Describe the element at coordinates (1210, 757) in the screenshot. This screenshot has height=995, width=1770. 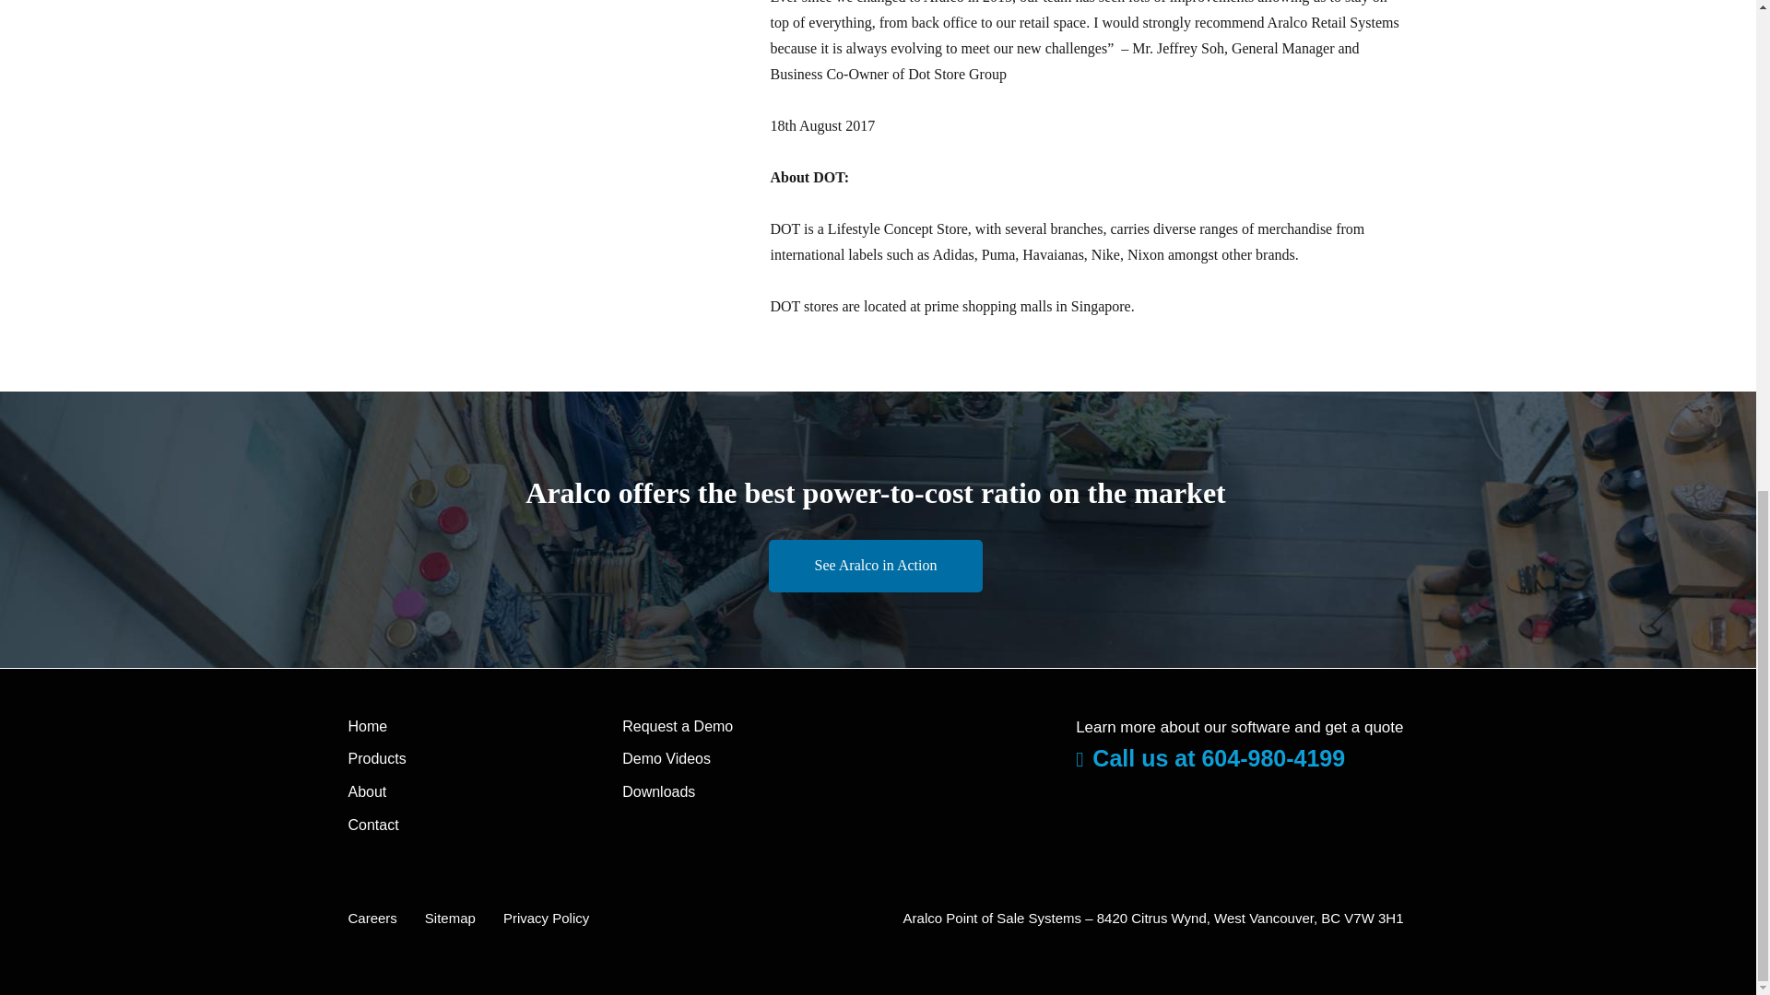
I see `Call us at 604-980-4199` at that location.